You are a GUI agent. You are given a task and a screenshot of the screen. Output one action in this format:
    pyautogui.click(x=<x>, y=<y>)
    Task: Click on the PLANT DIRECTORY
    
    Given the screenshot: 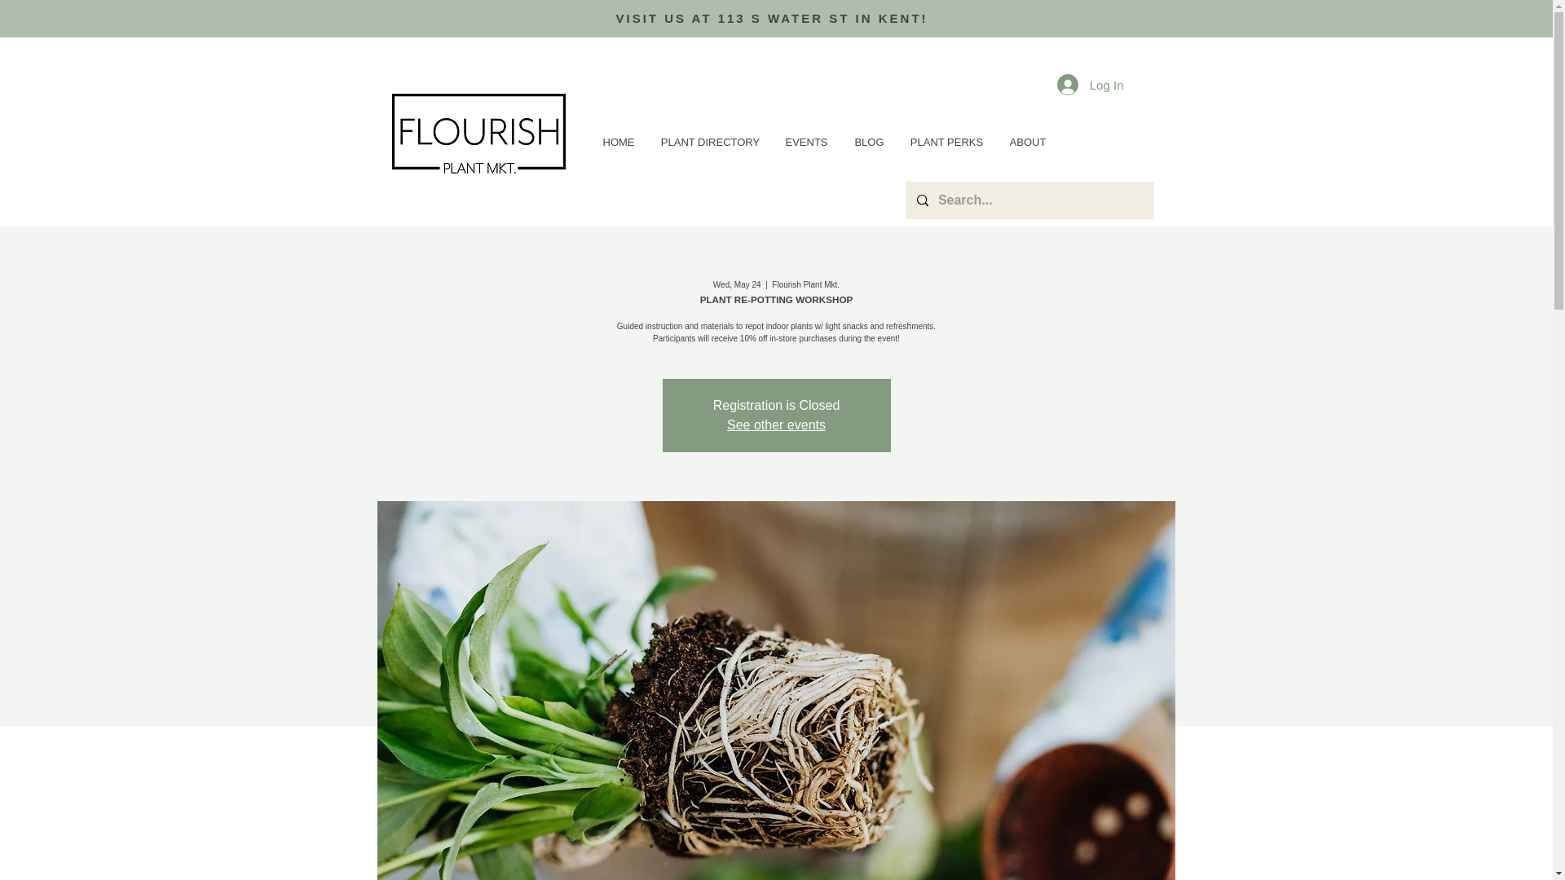 What is the action you would take?
    pyautogui.click(x=711, y=142)
    